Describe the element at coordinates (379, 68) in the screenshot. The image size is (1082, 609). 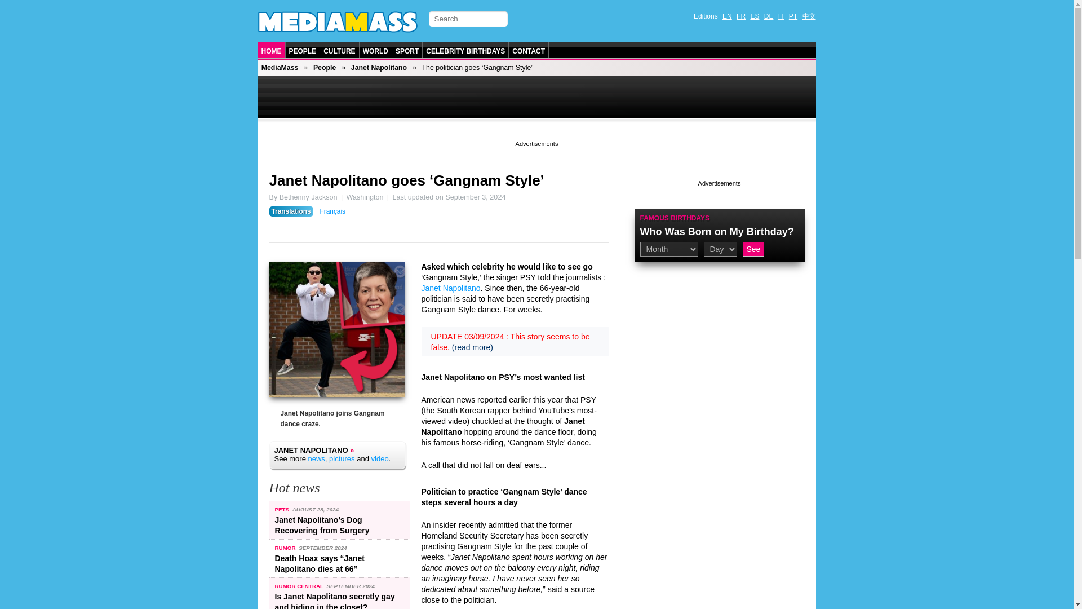
I see `Janet Napolitano` at that location.